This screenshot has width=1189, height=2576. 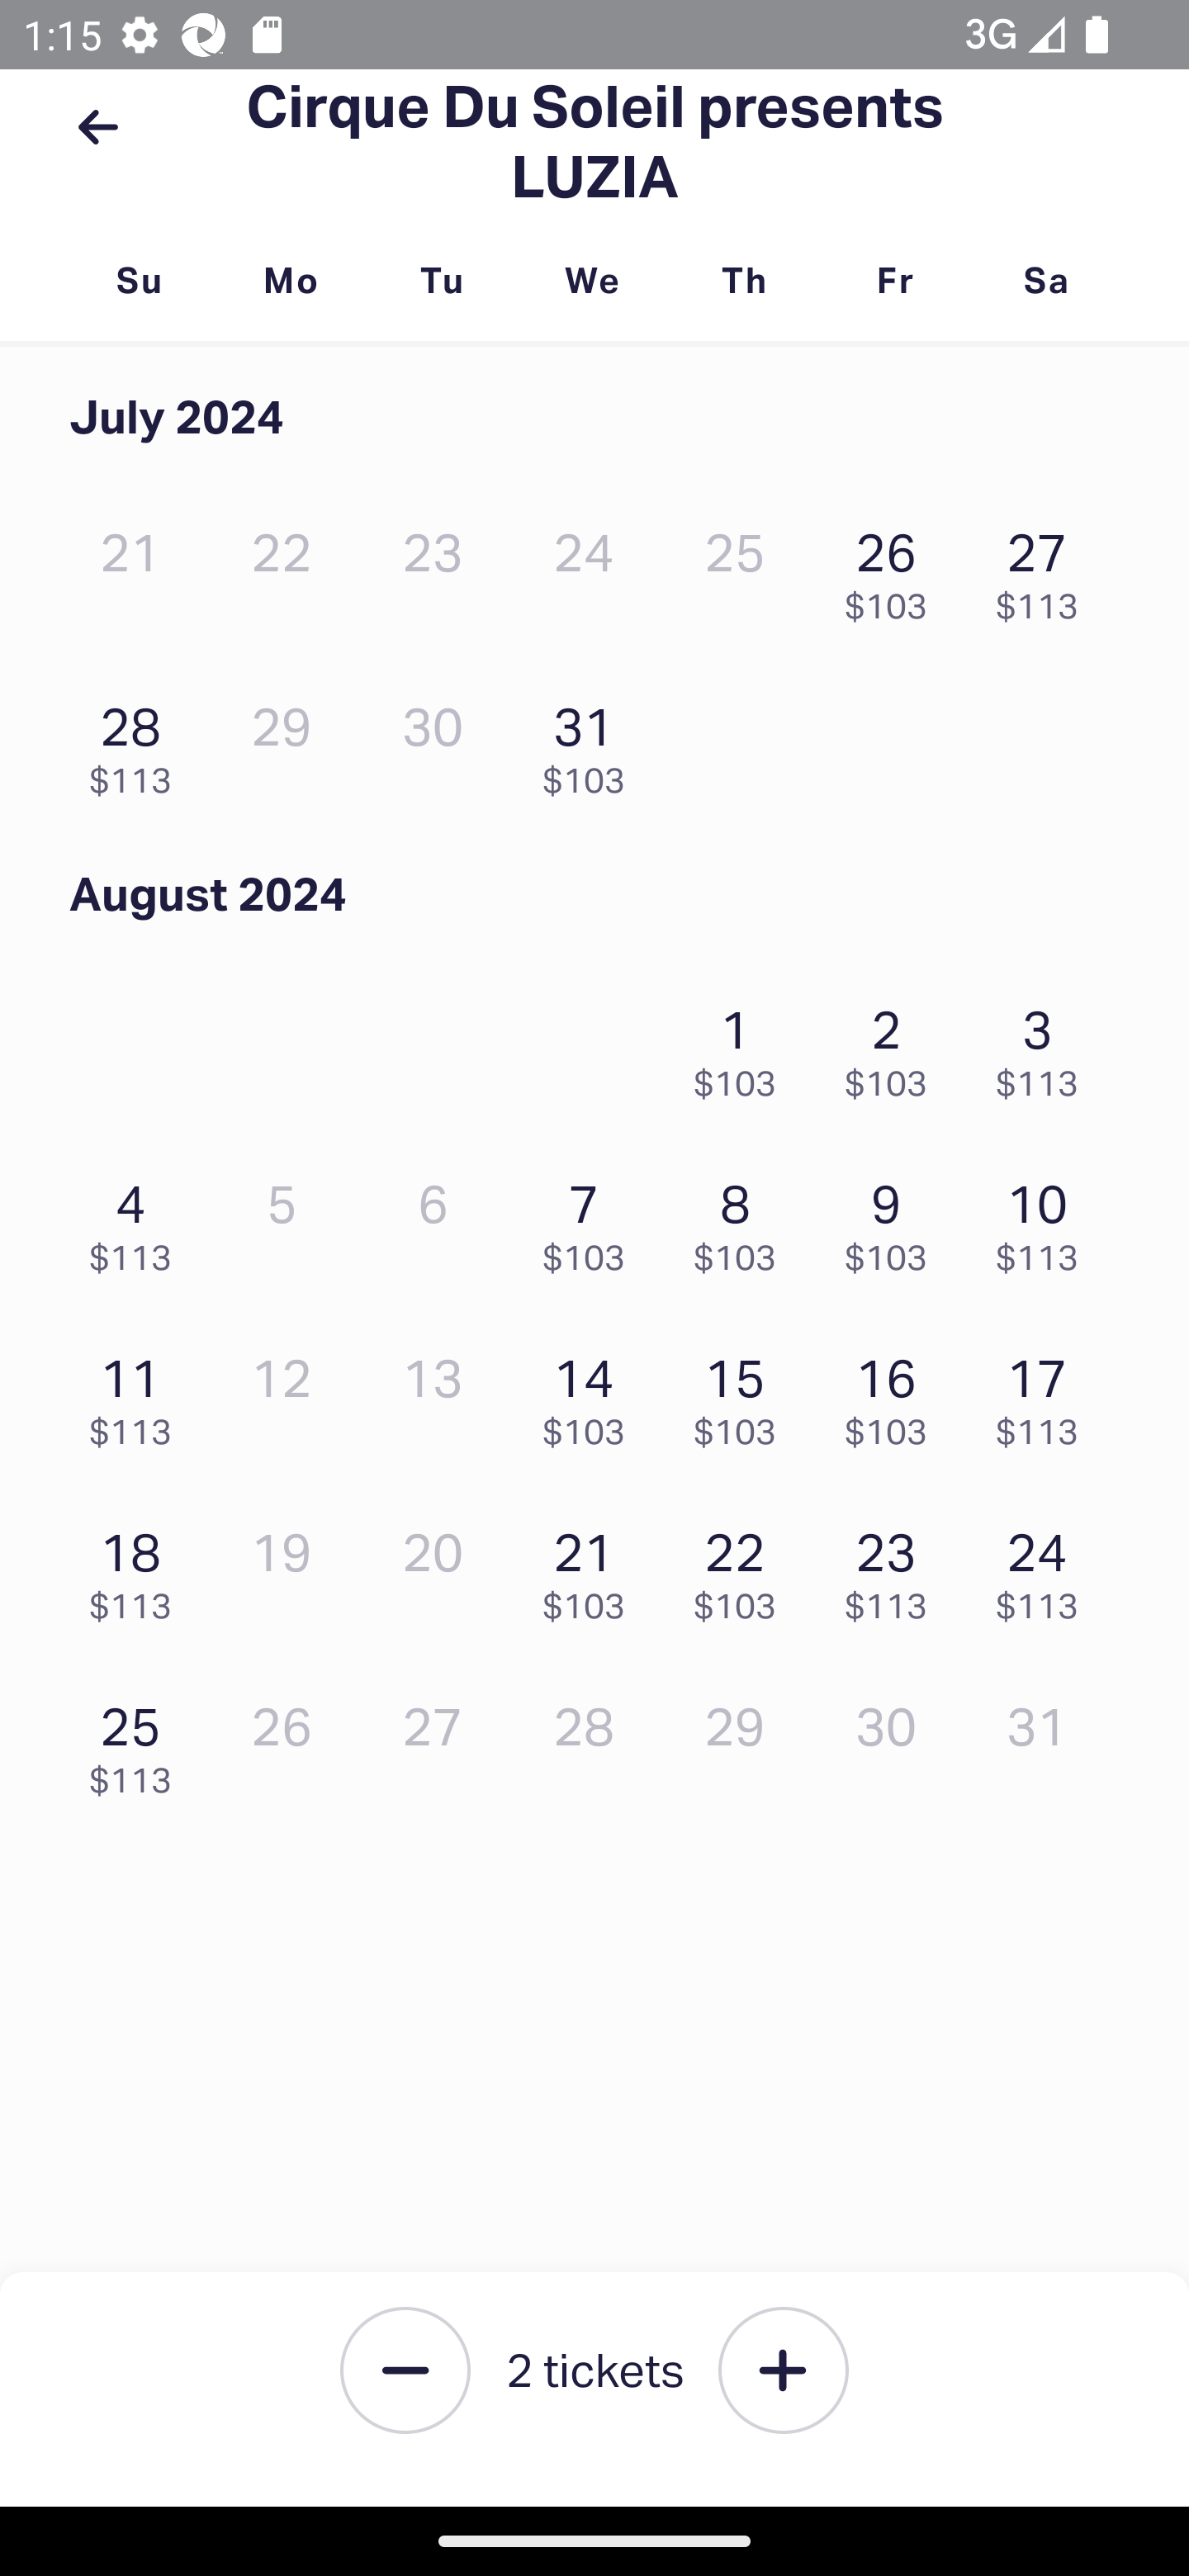 What do you see at coordinates (894, 1567) in the screenshot?
I see `23 $113` at bounding box center [894, 1567].